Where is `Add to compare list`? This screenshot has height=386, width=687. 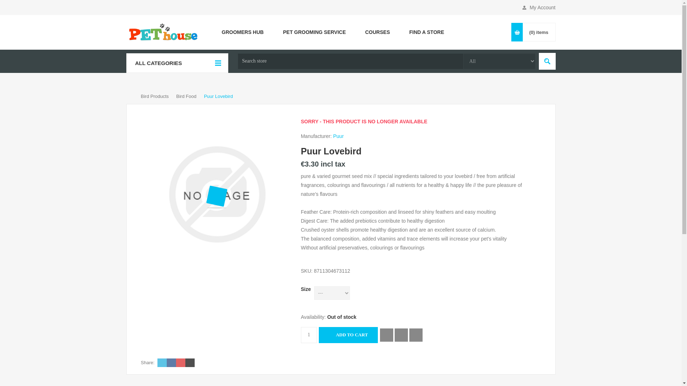
Add to compare list is located at coordinates (401, 335).